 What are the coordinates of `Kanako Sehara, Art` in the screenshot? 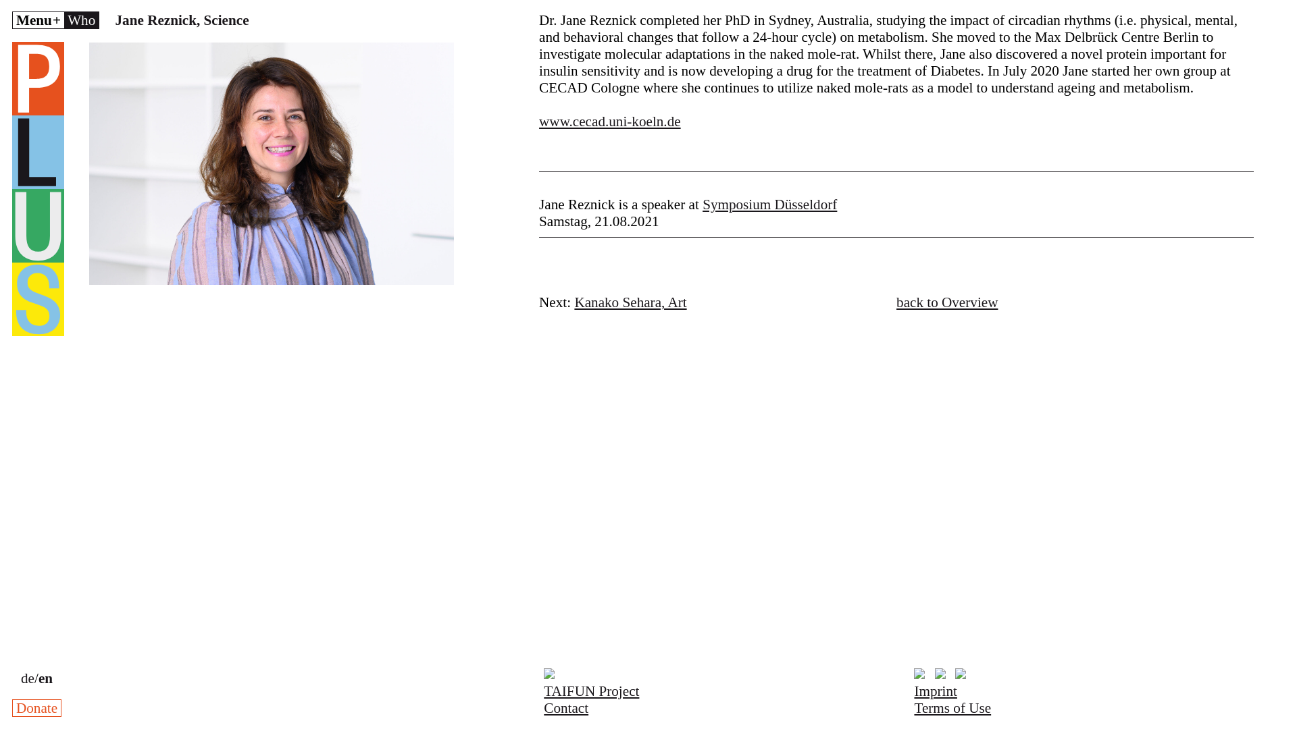 It's located at (630, 302).